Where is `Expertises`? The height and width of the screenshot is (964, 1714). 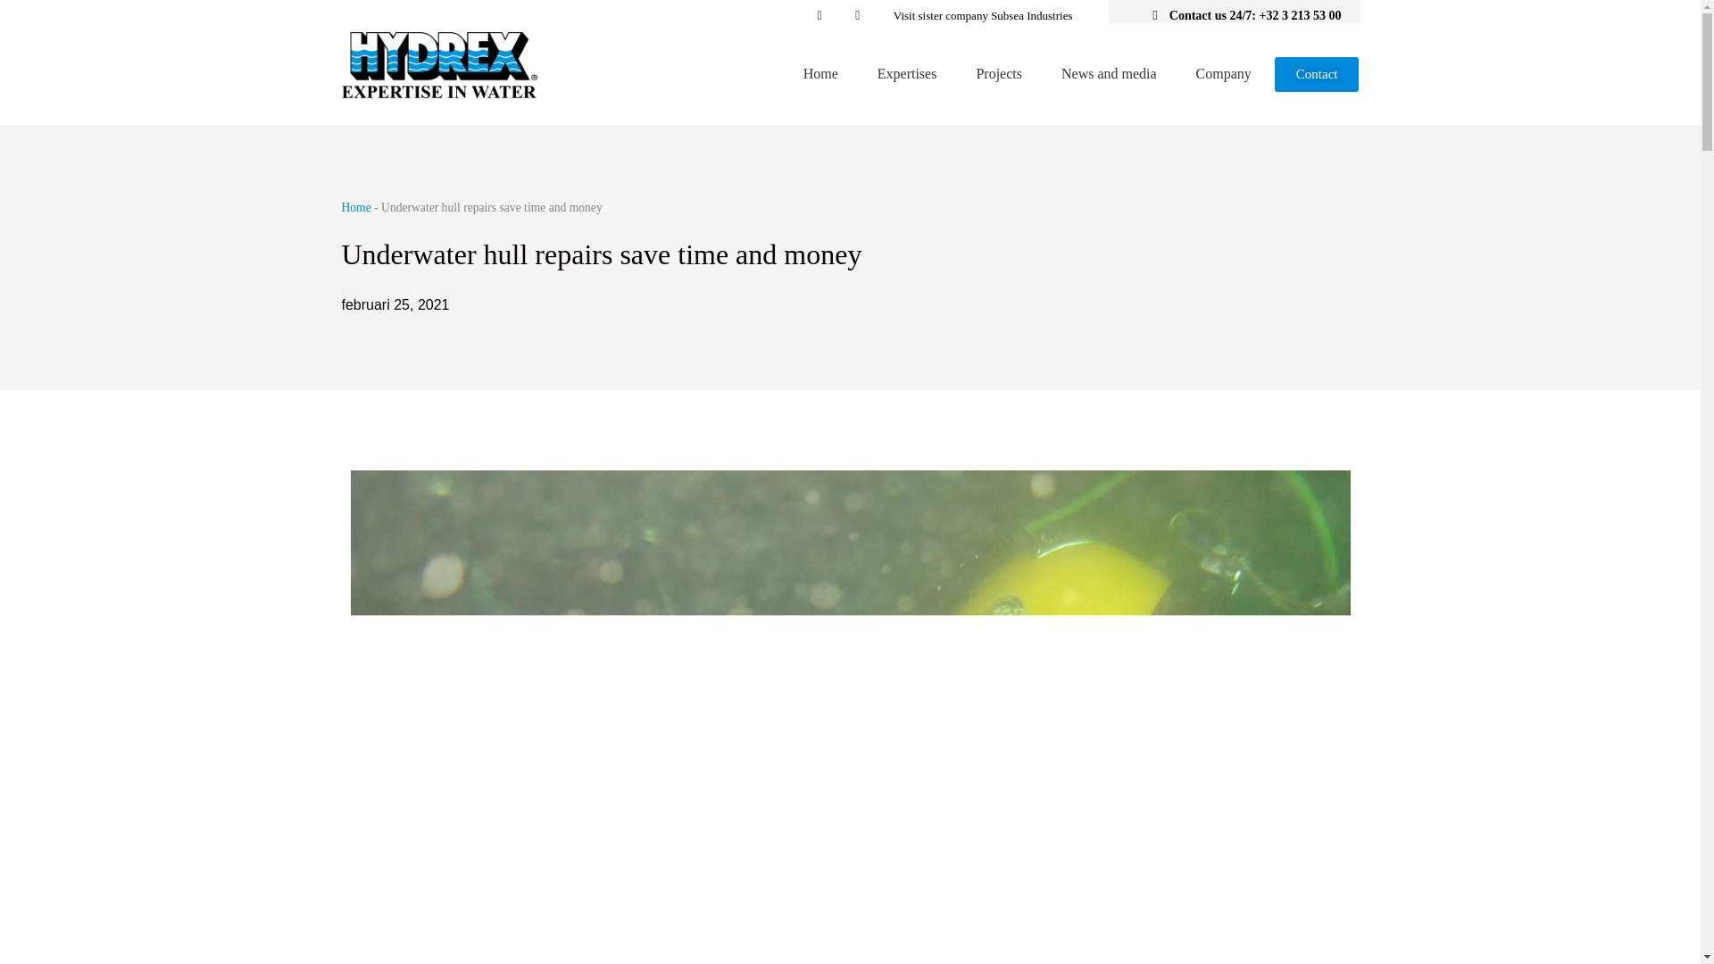 Expertises is located at coordinates (907, 73).